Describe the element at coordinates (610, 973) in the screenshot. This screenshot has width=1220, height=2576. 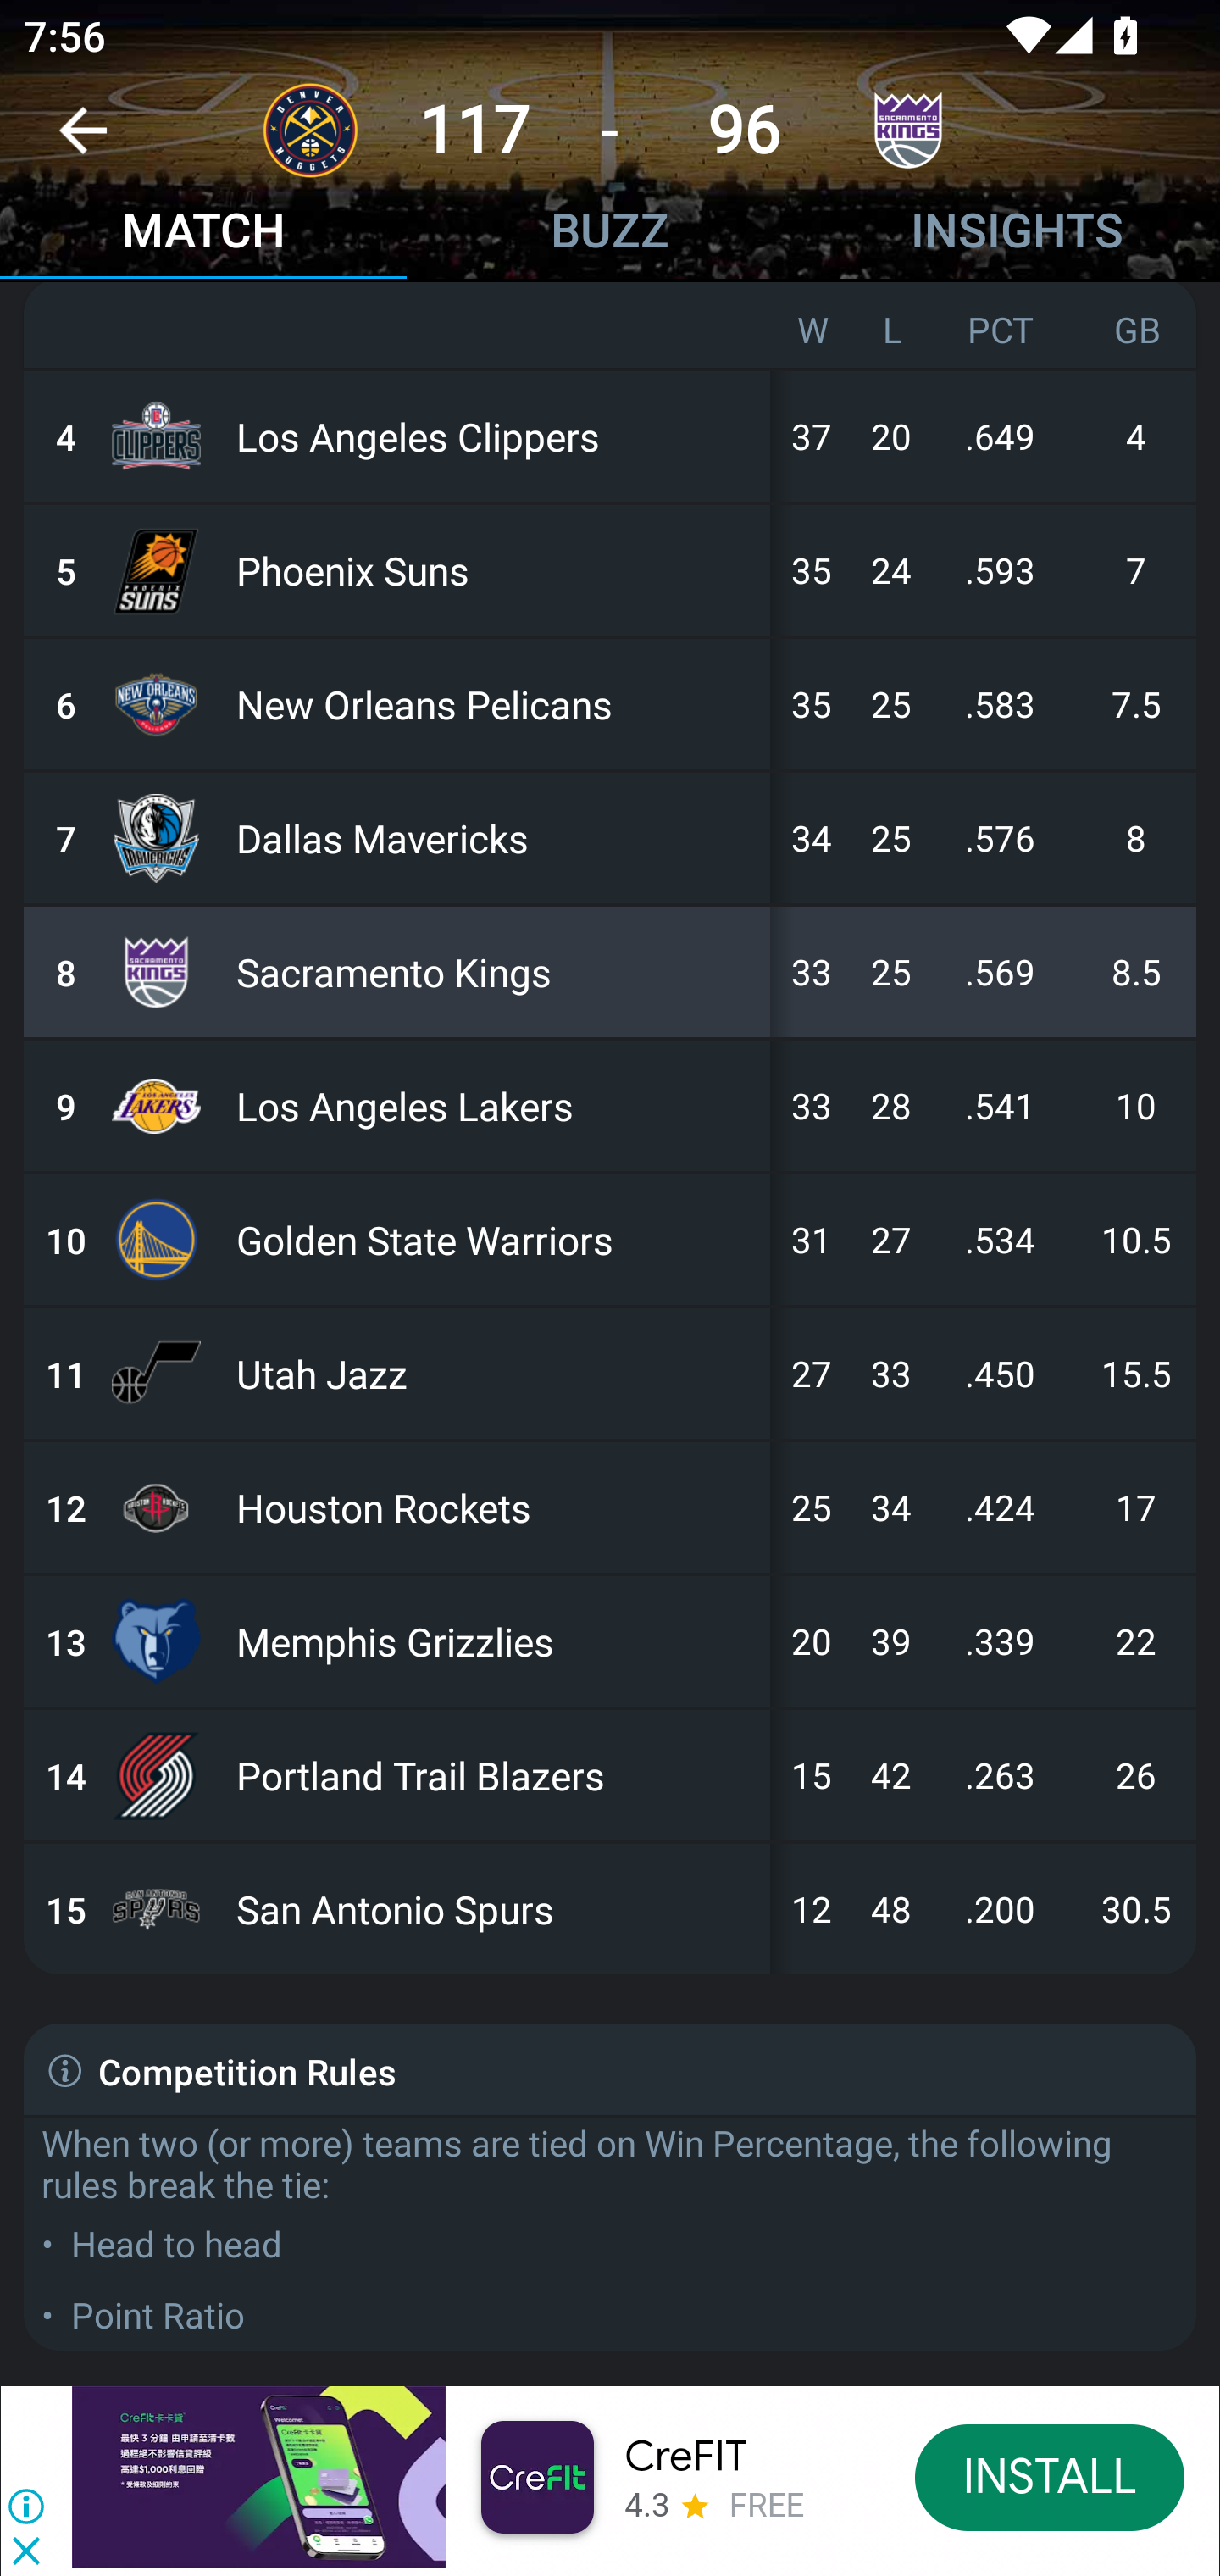
I see `8 Sacramento Kings 33 25 .569 8.5` at that location.